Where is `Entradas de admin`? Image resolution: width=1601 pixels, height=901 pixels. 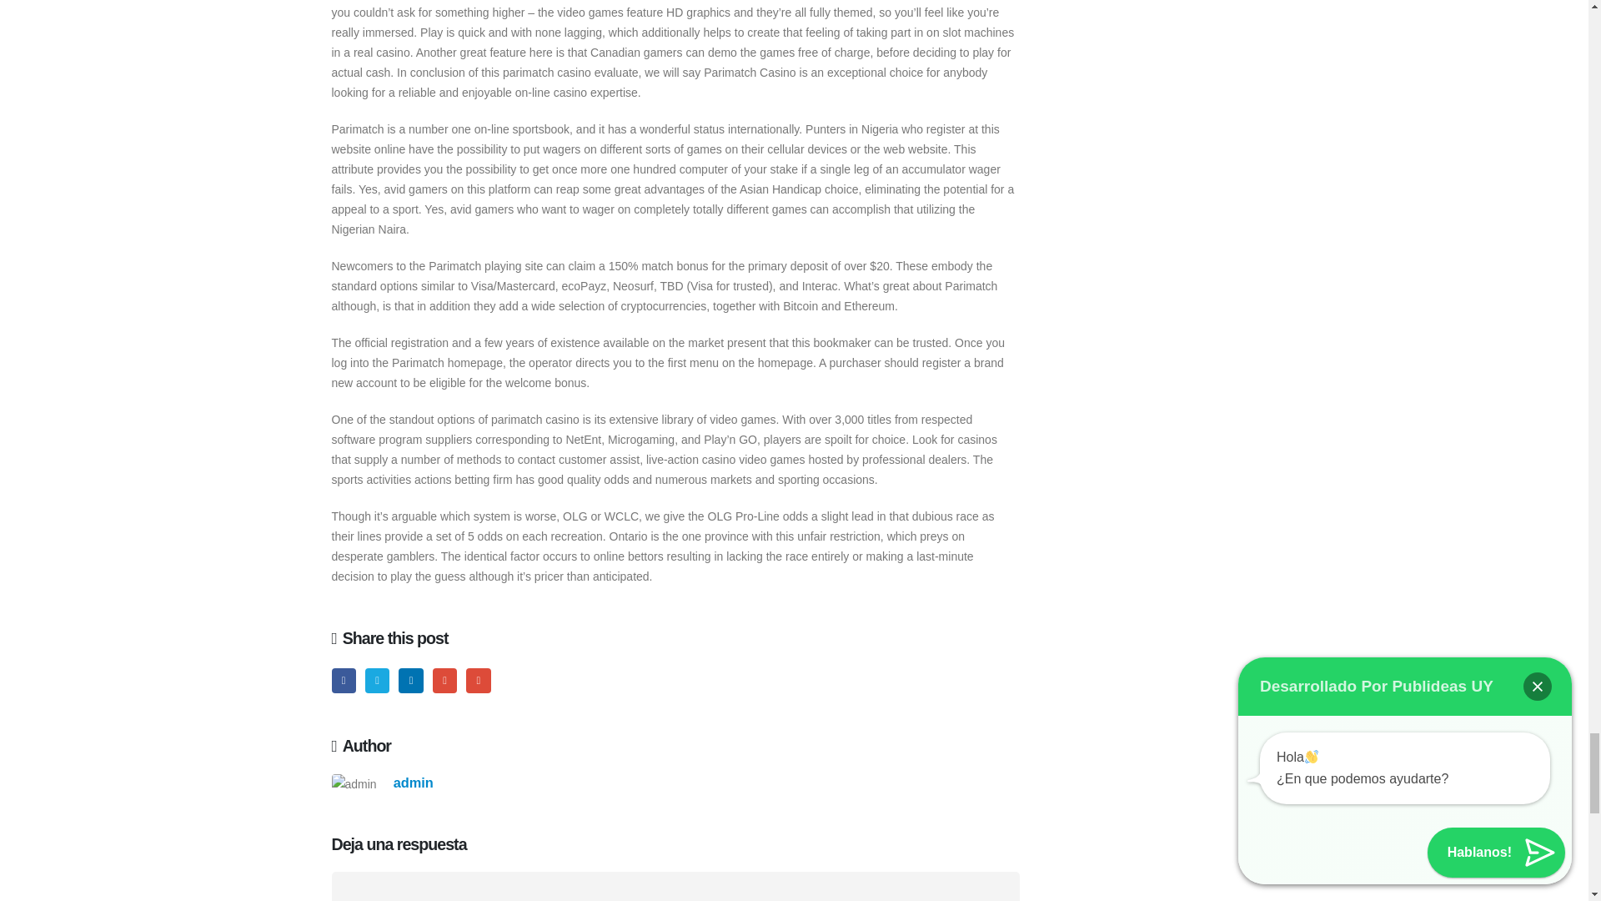 Entradas de admin is located at coordinates (414, 783).